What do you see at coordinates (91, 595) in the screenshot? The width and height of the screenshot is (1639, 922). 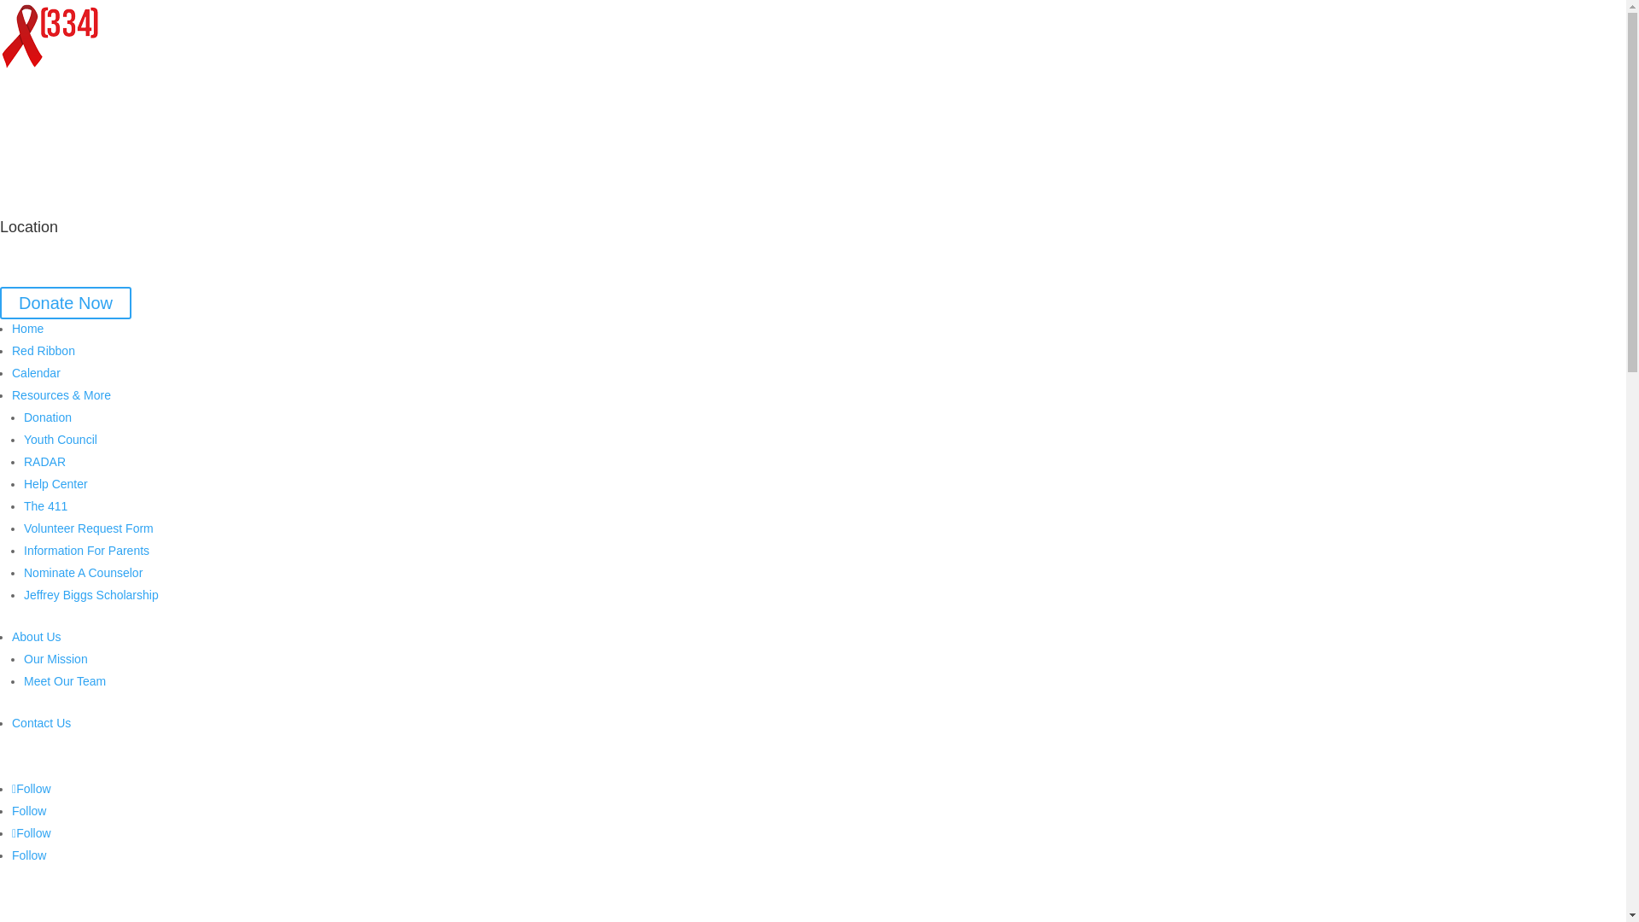 I see `Jeffrey Biggs Scholarship` at bounding box center [91, 595].